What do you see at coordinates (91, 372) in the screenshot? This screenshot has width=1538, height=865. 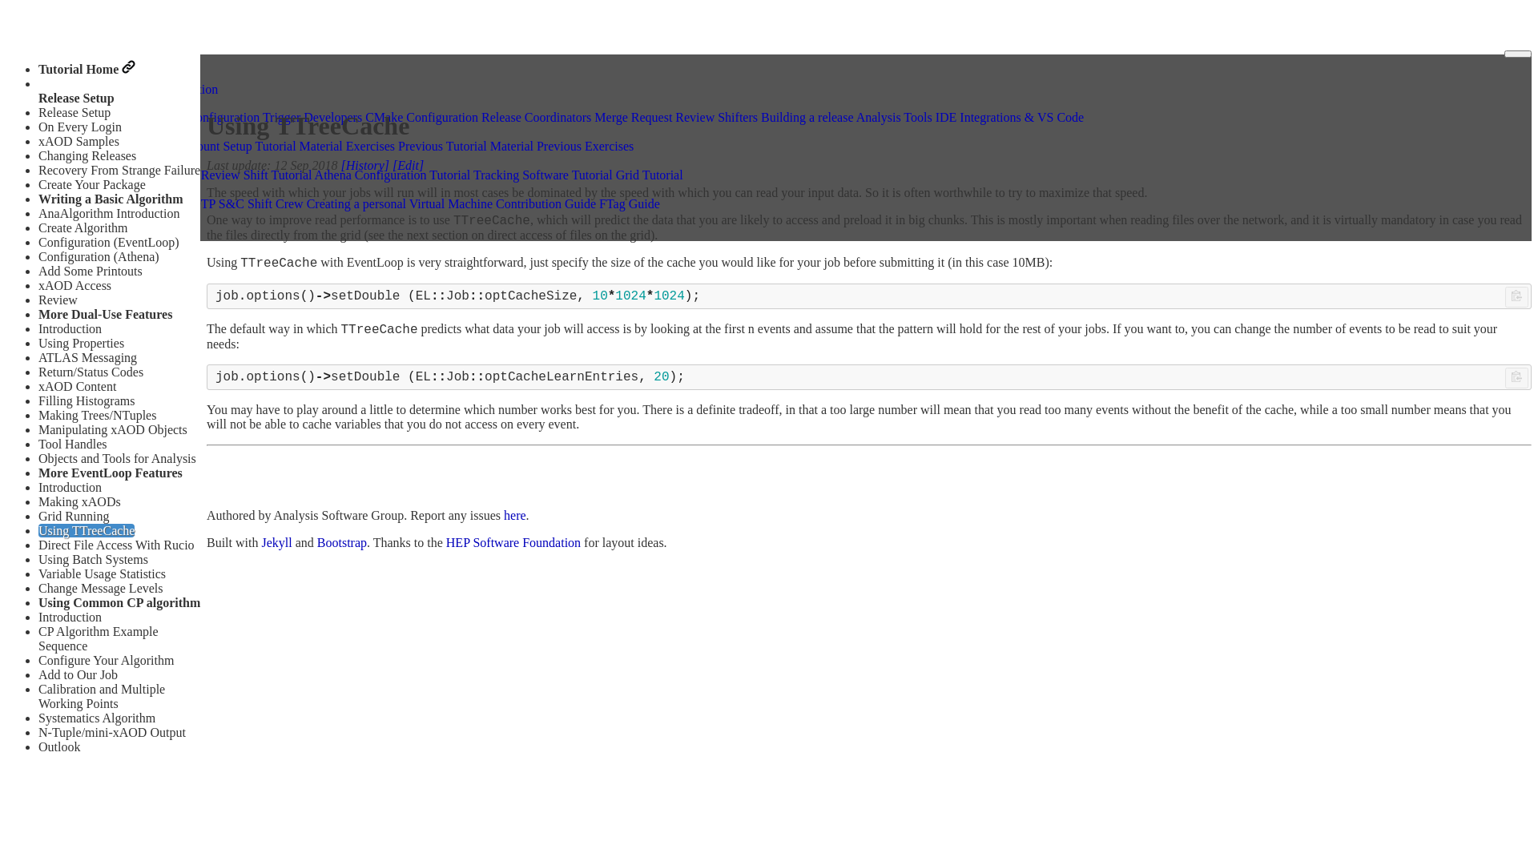 I see `Return/Status Codes` at bounding box center [91, 372].